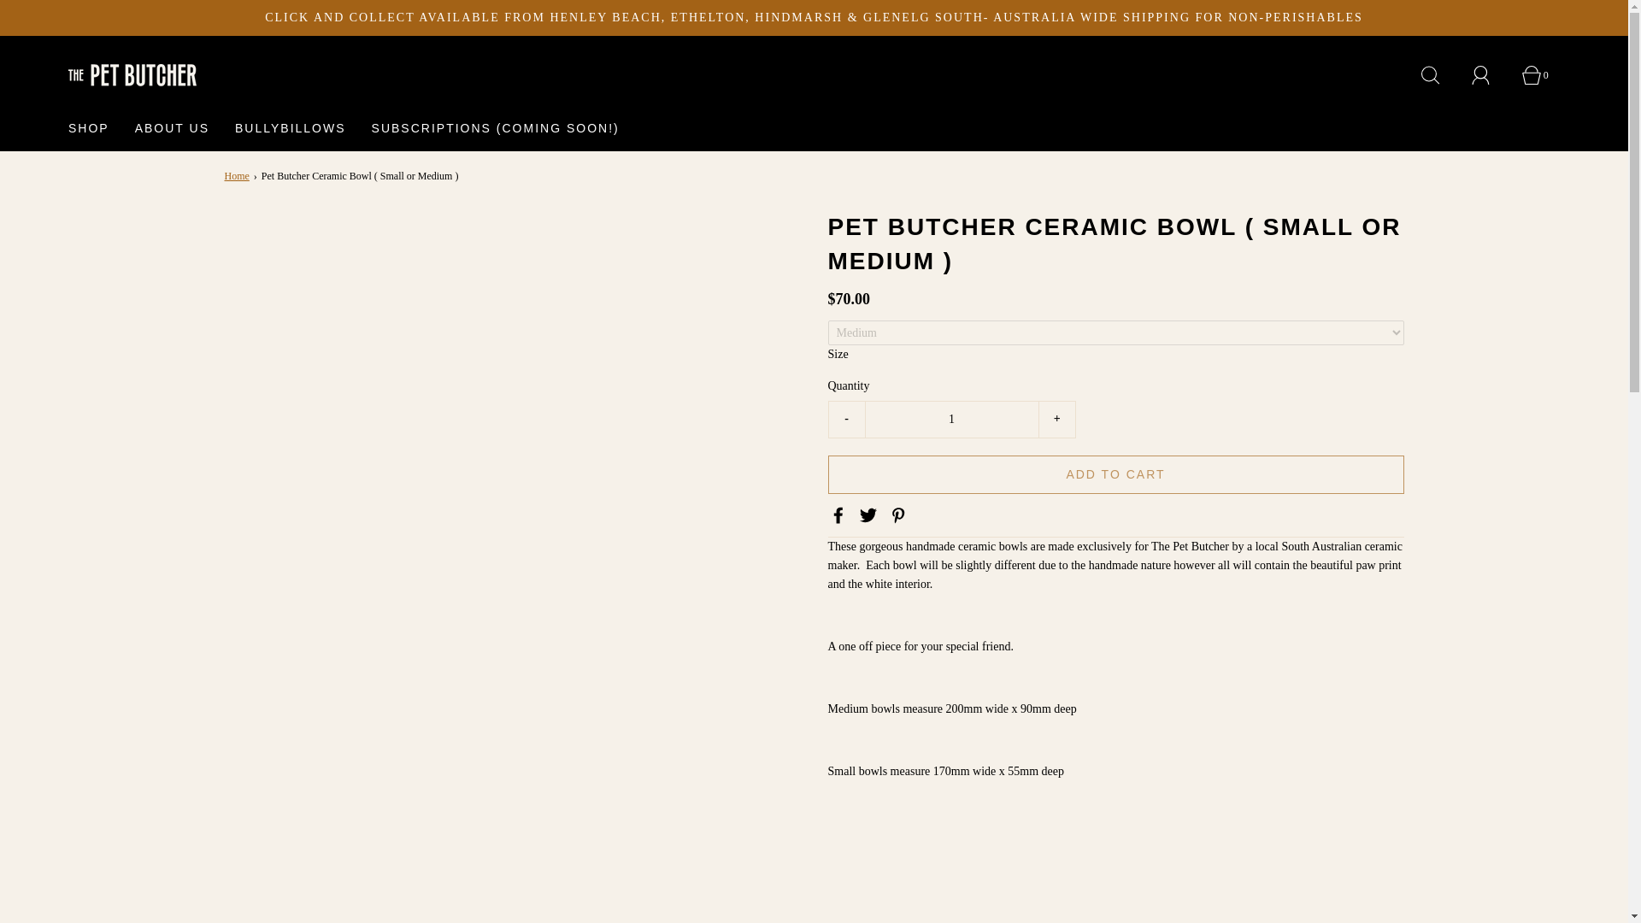 The width and height of the screenshot is (1641, 923). Describe the element at coordinates (1541, 75) in the screenshot. I see `0` at that location.